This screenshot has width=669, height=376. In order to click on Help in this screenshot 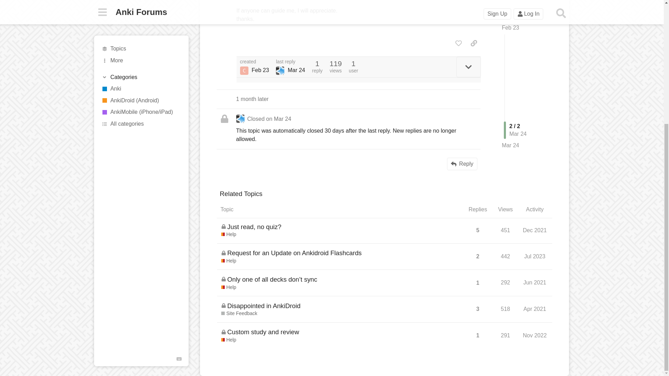, I will do `click(229, 235)`.